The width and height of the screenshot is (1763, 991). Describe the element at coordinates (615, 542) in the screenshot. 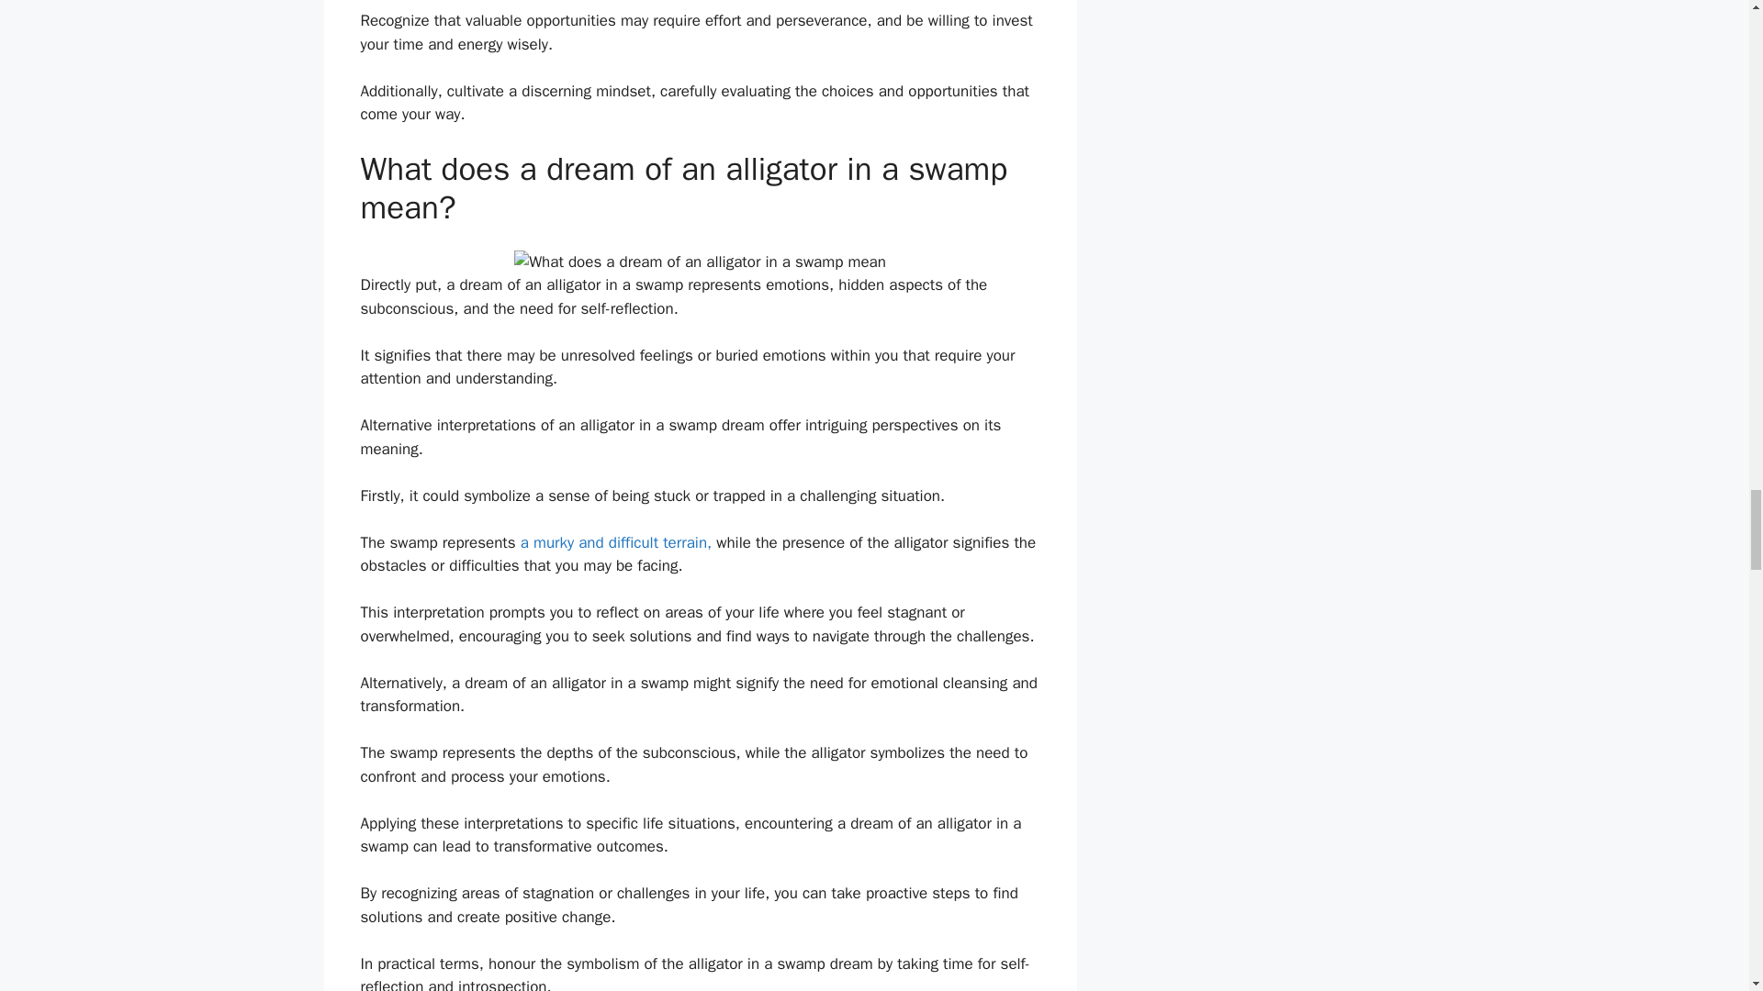

I see `a murky and difficult terrain,` at that location.